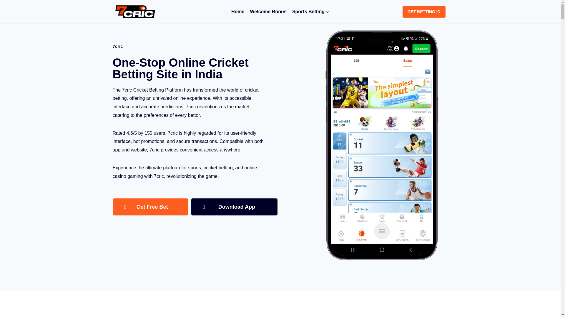 The image size is (565, 317). What do you see at coordinates (268, 12) in the screenshot?
I see `Cricket Welcome Bonus` at bounding box center [268, 12].